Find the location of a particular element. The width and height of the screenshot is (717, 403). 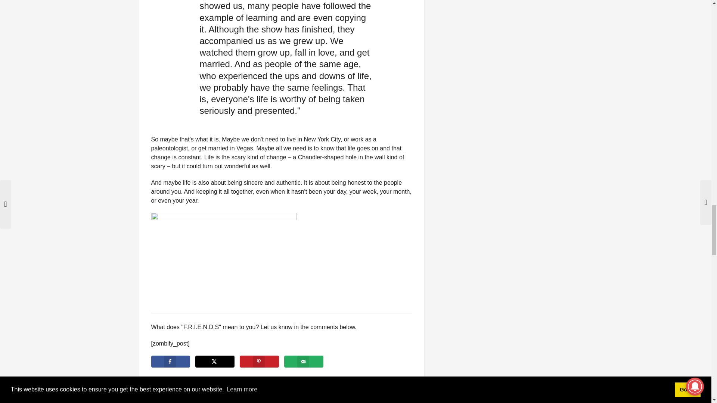

Send over email is located at coordinates (303, 361).